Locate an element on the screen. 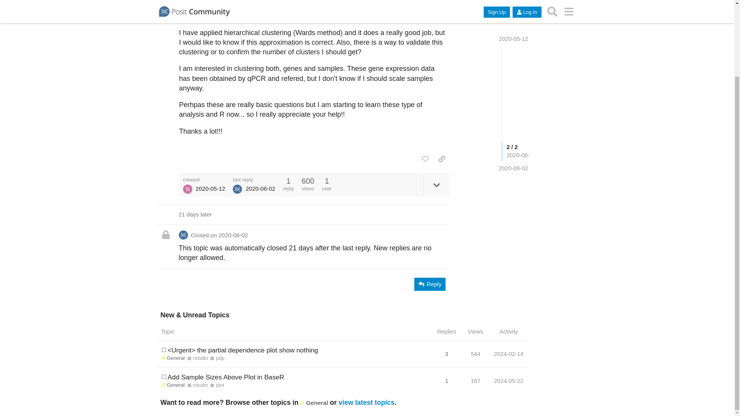 This screenshot has width=740, height=416. view latest topics is located at coordinates (367, 402).